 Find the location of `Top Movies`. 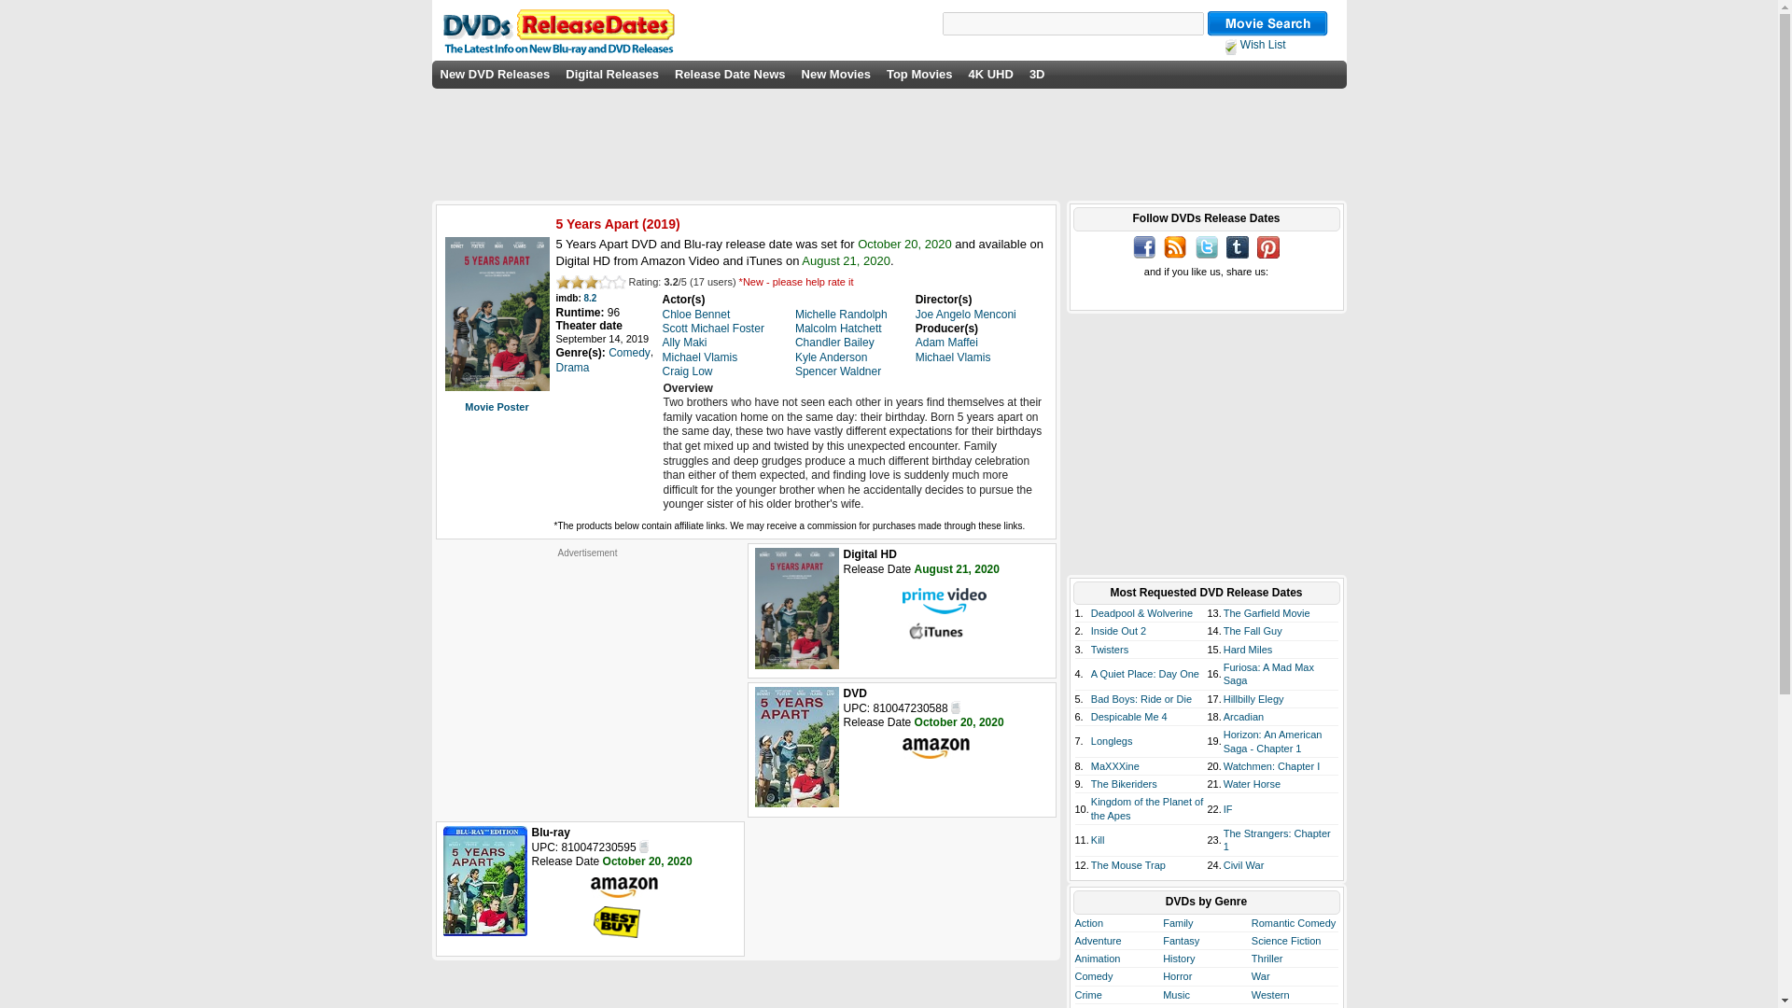

Top Movies is located at coordinates (920, 75).